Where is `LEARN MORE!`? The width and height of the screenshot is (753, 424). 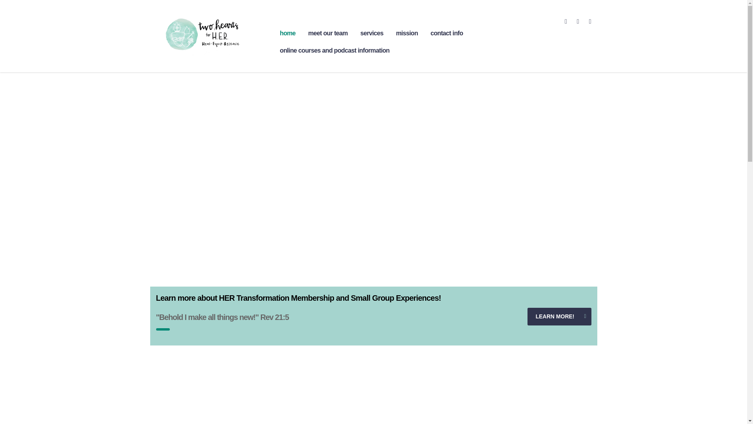 LEARN MORE! is located at coordinates (559, 316).